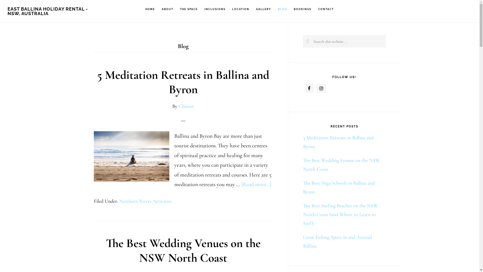 The width and height of the screenshot is (483, 272). I want to click on LOCATION, so click(241, 9).